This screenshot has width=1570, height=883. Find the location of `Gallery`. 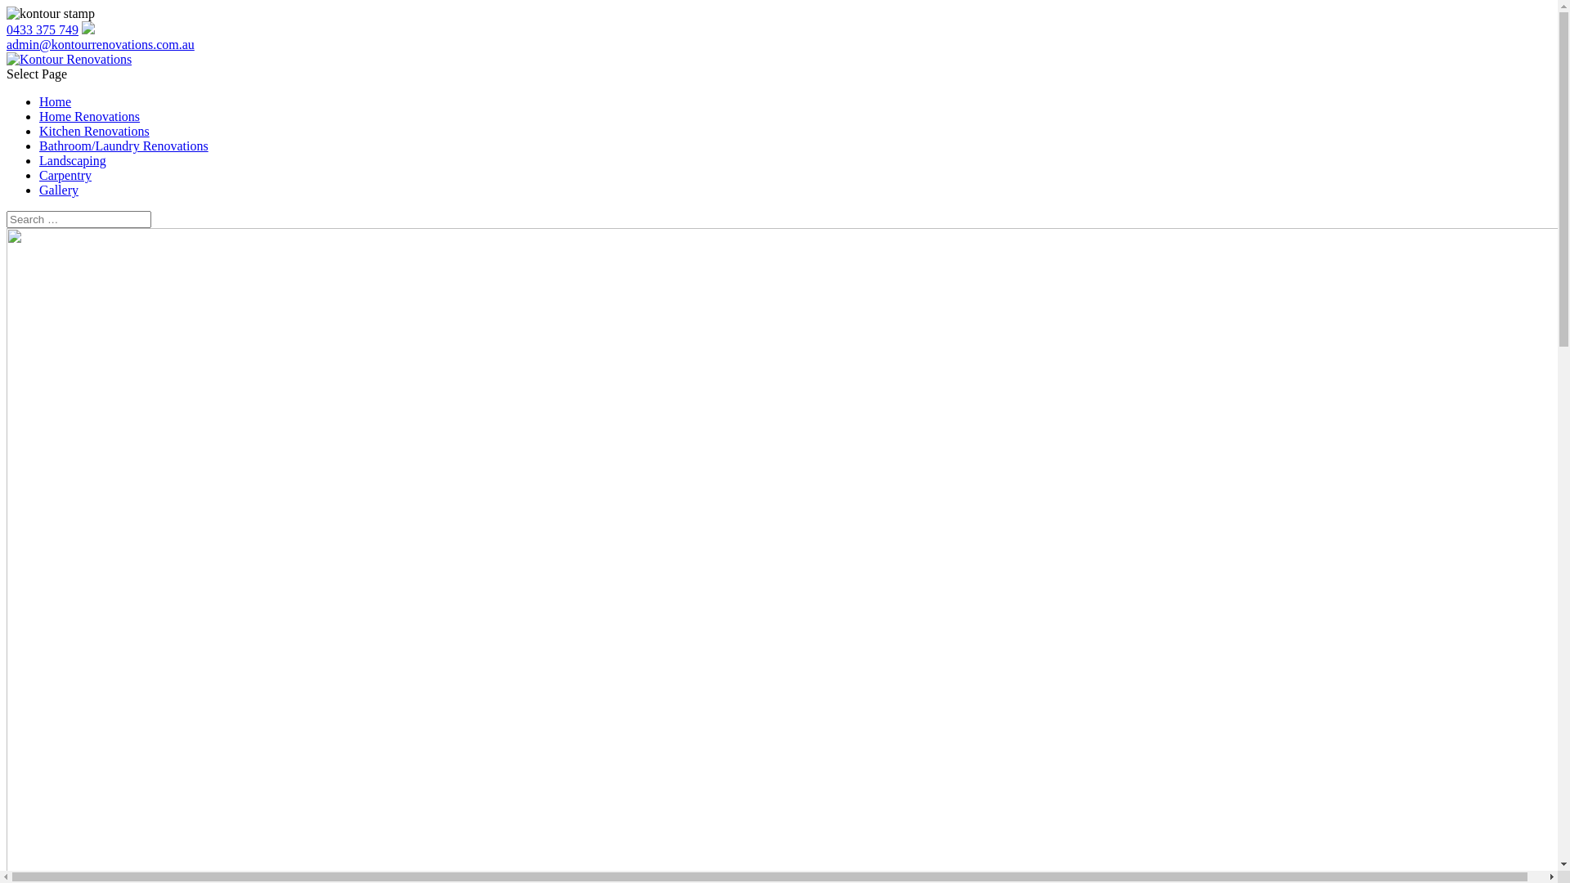

Gallery is located at coordinates (59, 190).